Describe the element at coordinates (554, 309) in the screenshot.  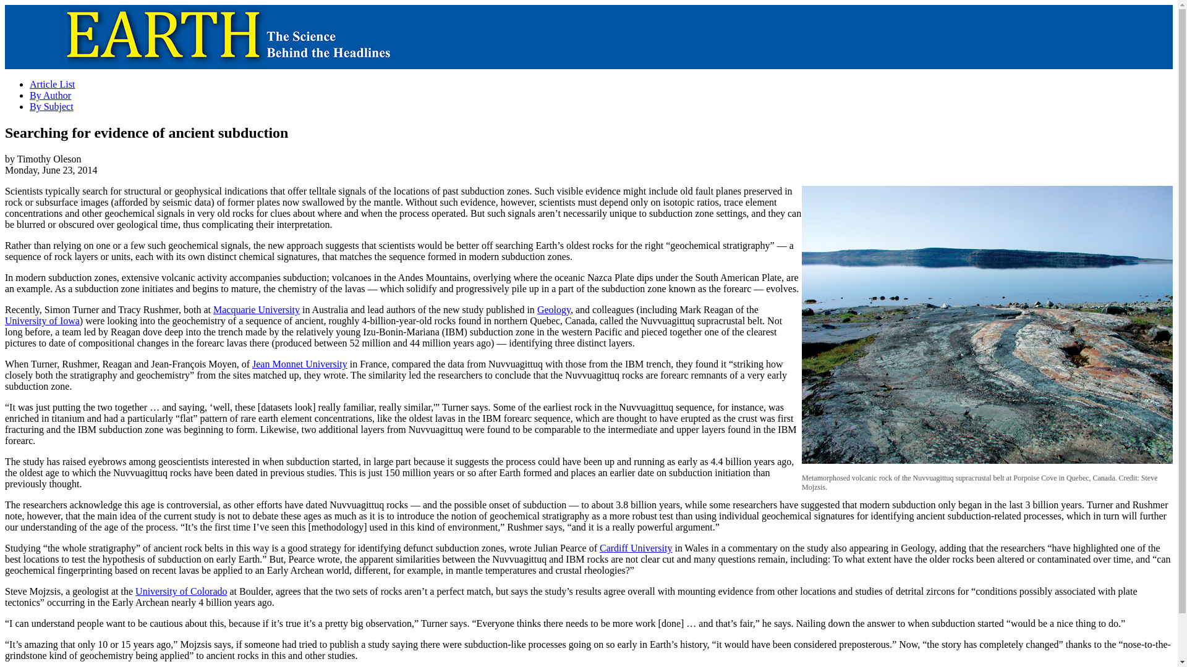
I see `Geology` at that location.